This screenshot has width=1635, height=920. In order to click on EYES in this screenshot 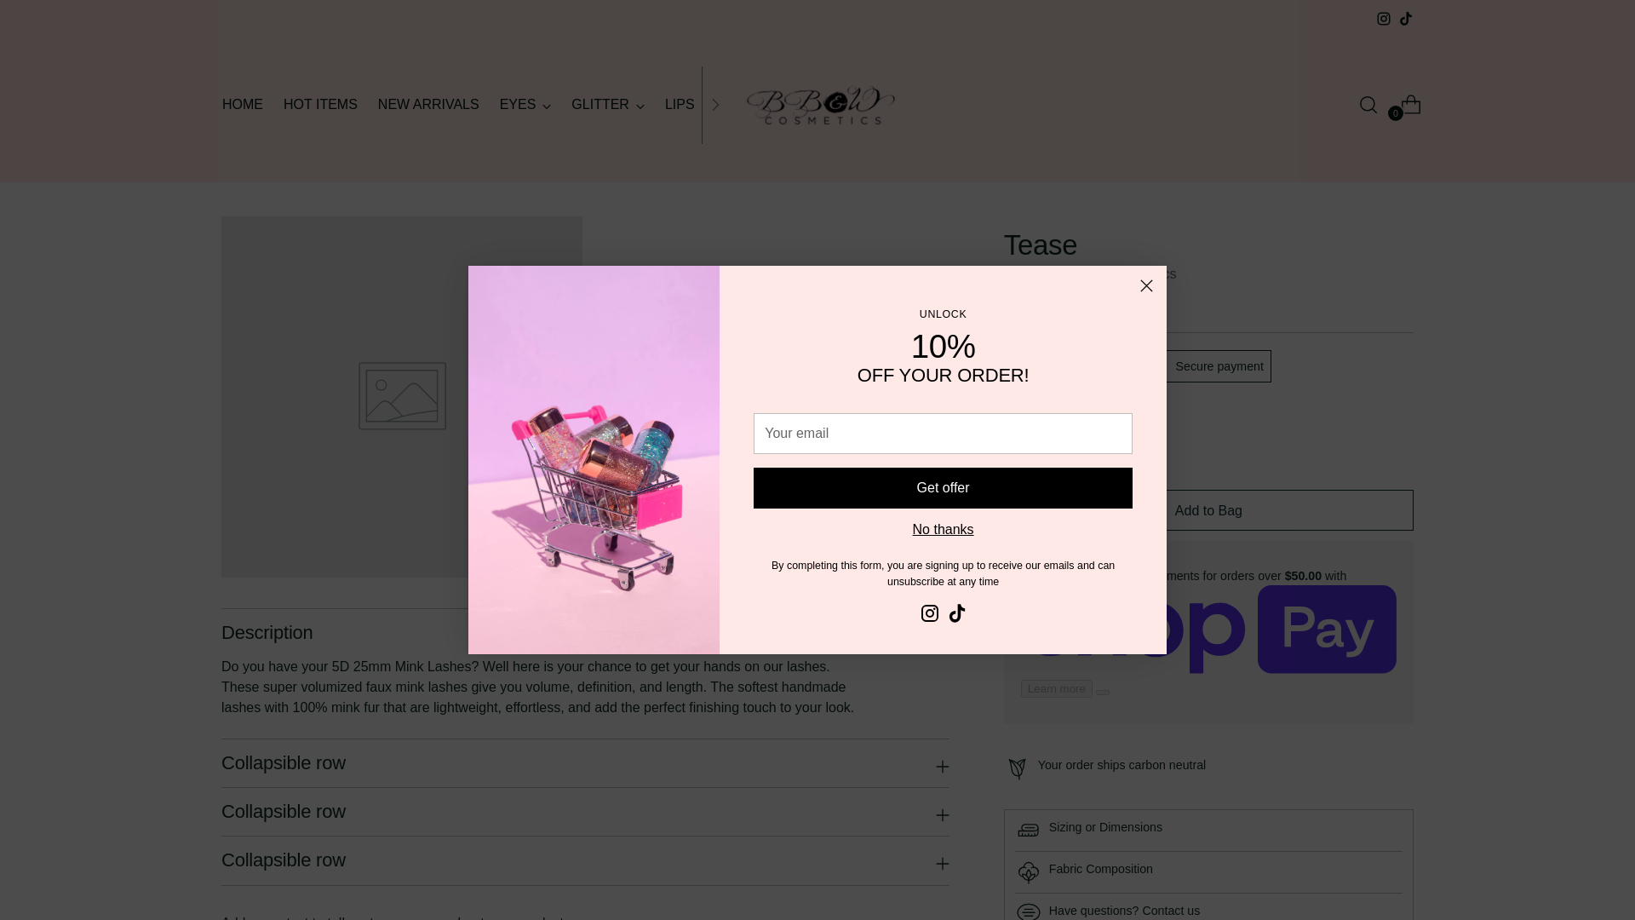, I will do `click(526, 104)`.